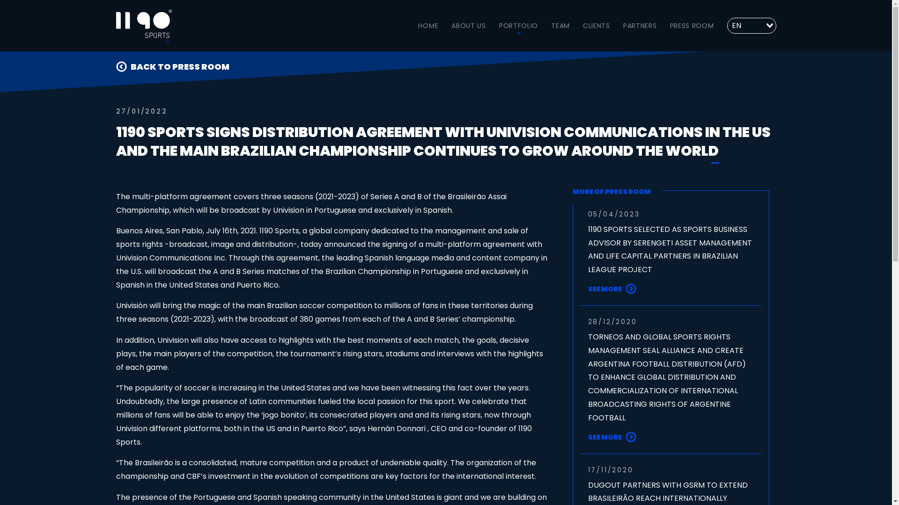  What do you see at coordinates (640, 26) in the screenshot?
I see `PARTNERS` at bounding box center [640, 26].